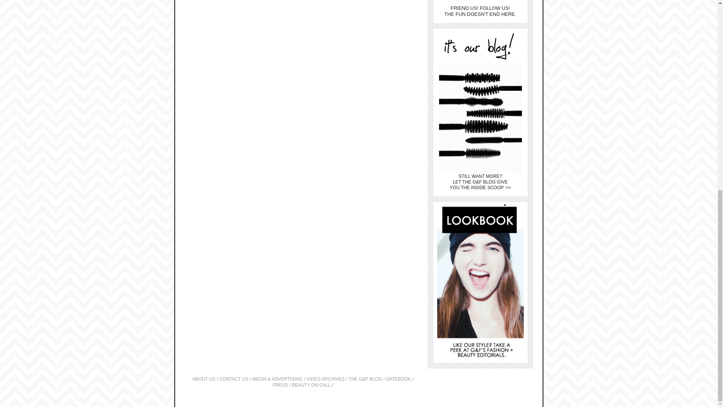 The image size is (723, 407). Describe the element at coordinates (204, 379) in the screenshot. I see `ABOUT US` at that location.